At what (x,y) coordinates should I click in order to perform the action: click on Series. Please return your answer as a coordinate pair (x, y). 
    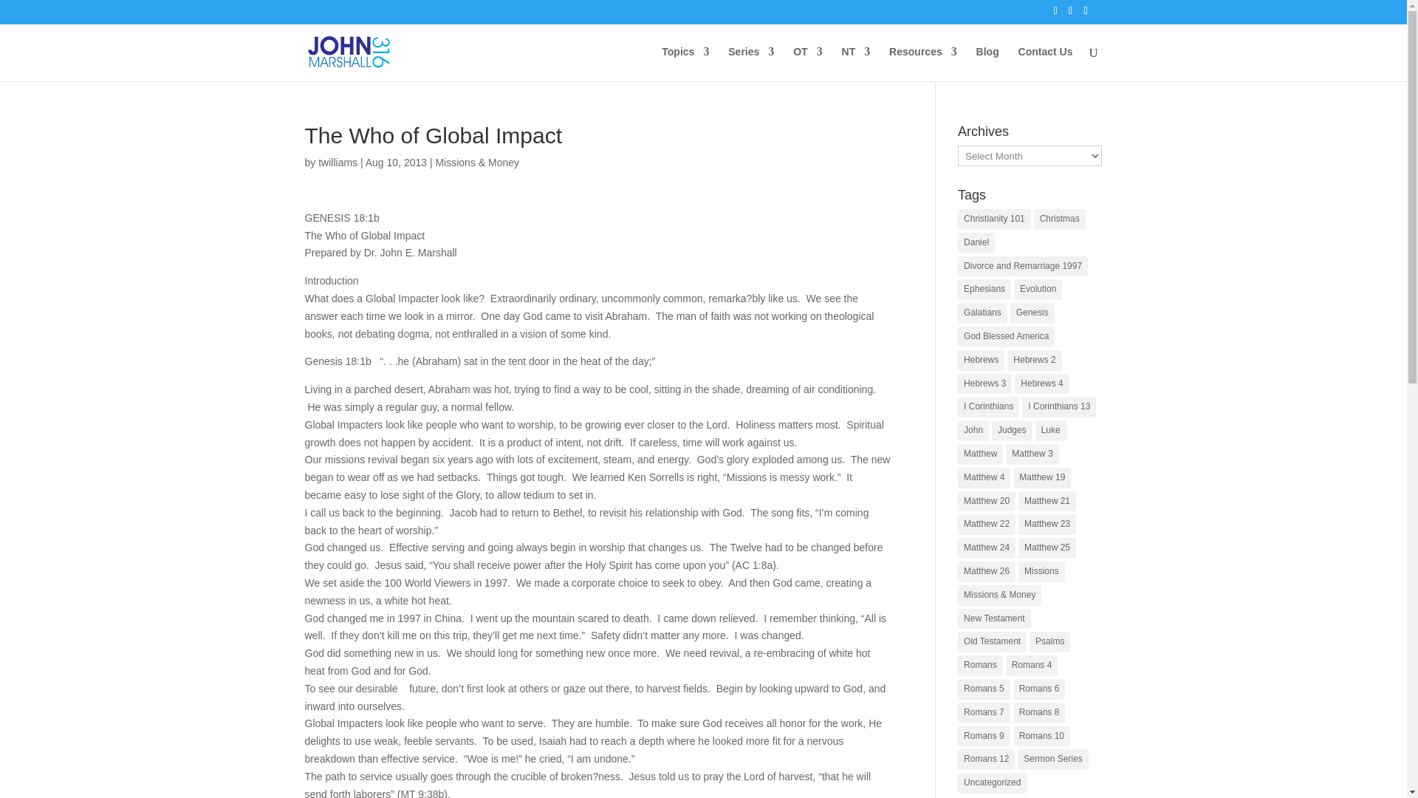
    Looking at the image, I should click on (751, 64).